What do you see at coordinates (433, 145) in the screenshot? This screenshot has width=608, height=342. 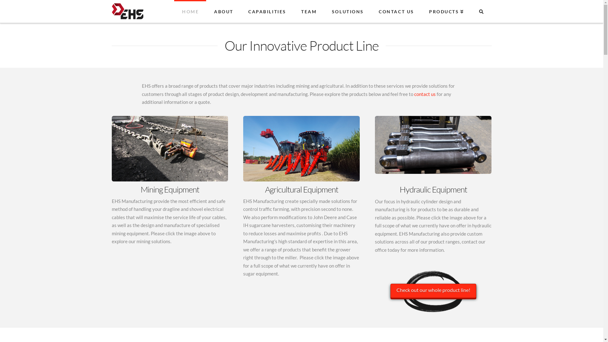 I see `See More!` at bounding box center [433, 145].